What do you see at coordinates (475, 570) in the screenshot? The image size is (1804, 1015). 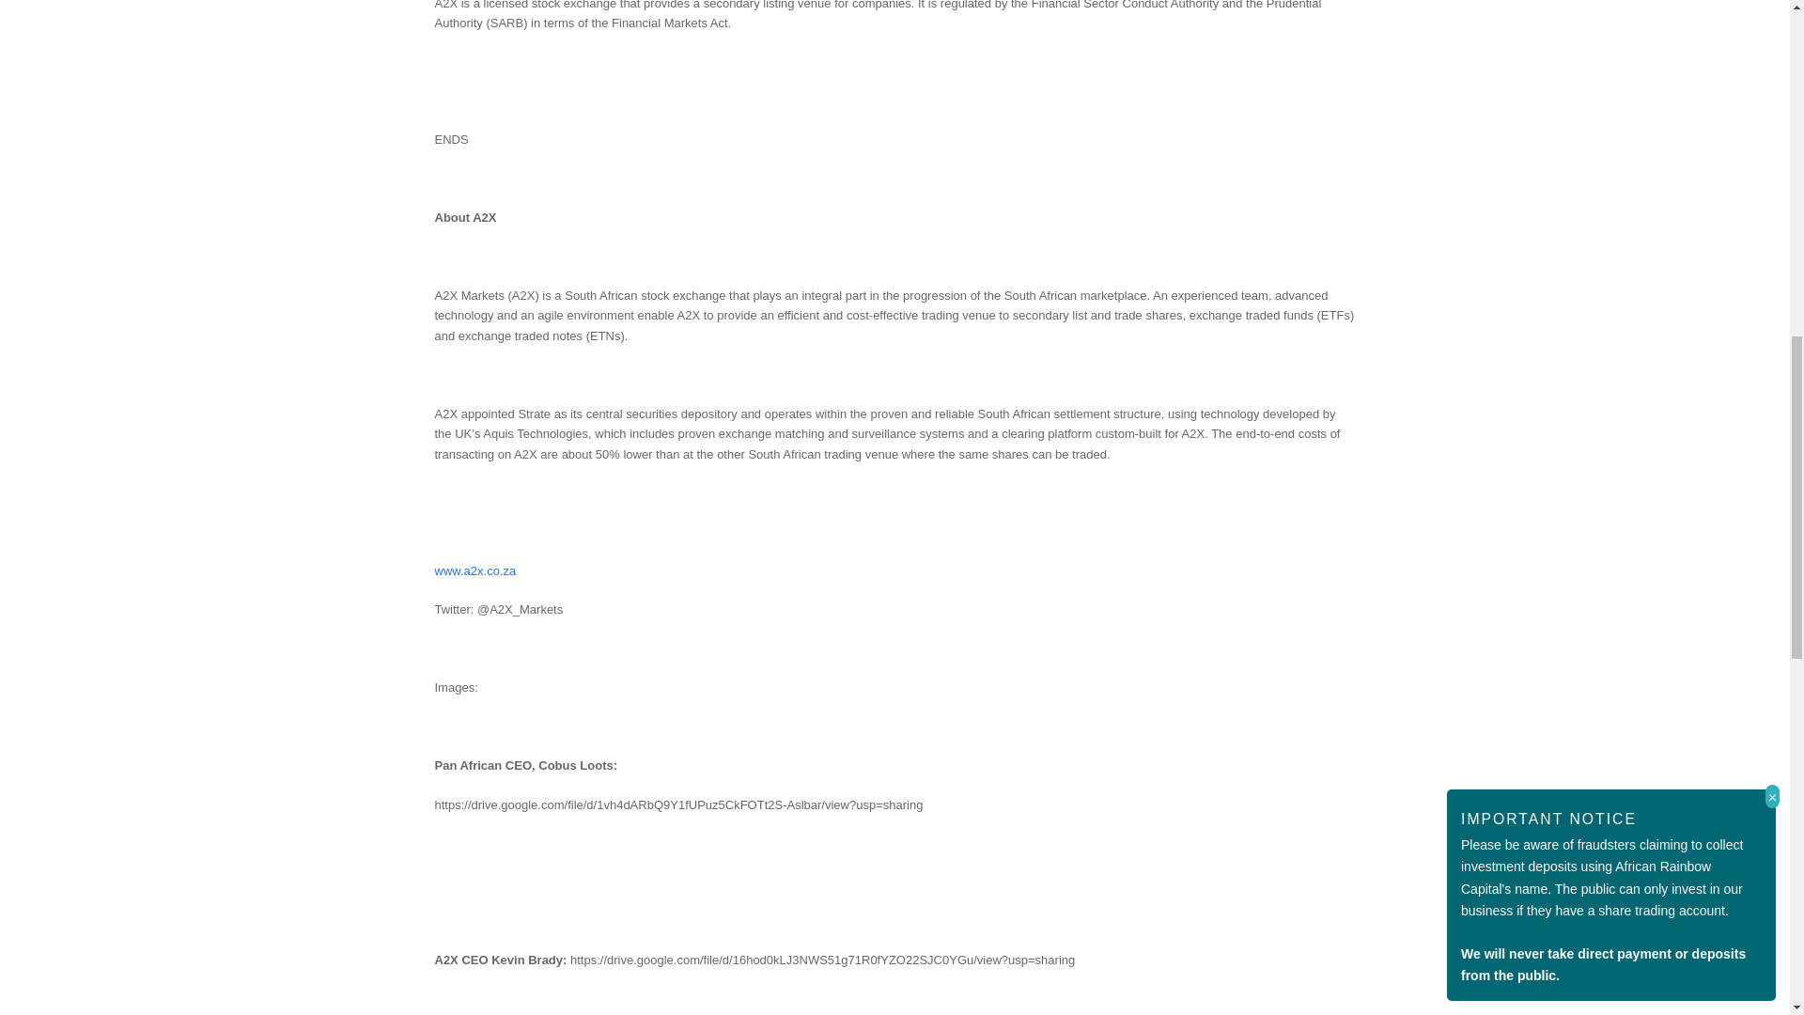 I see `www.a2x.co.za` at bounding box center [475, 570].